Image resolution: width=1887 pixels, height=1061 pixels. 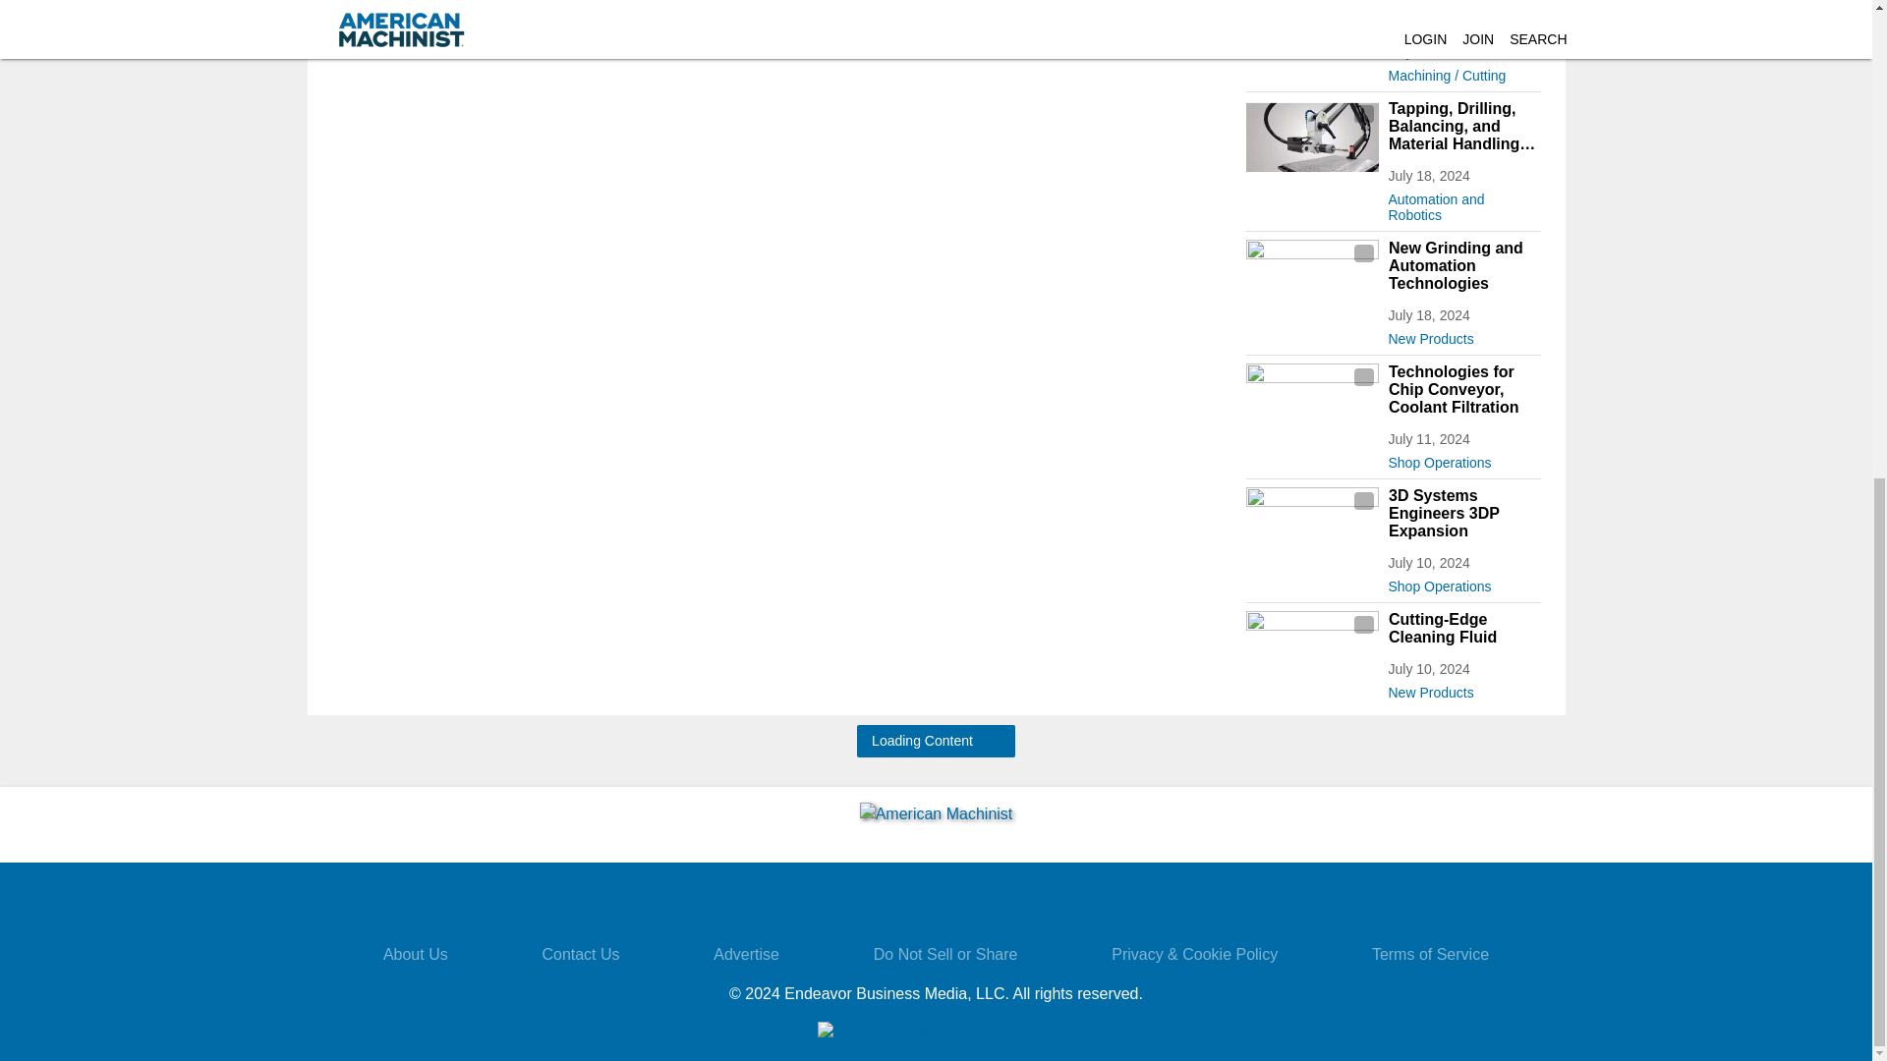 What do you see at coordinates (1462, 126) in the screenshot?
I see `Tapping, Drilling, Balancing, and Material Handling Arms` at bounding box center [1462, 126].